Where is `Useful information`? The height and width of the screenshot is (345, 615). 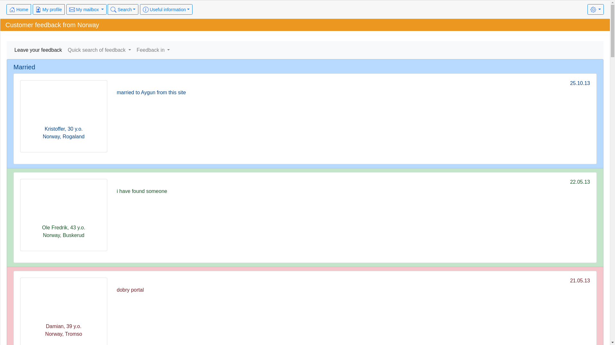 Useful information is located at coordinates (166, 10).